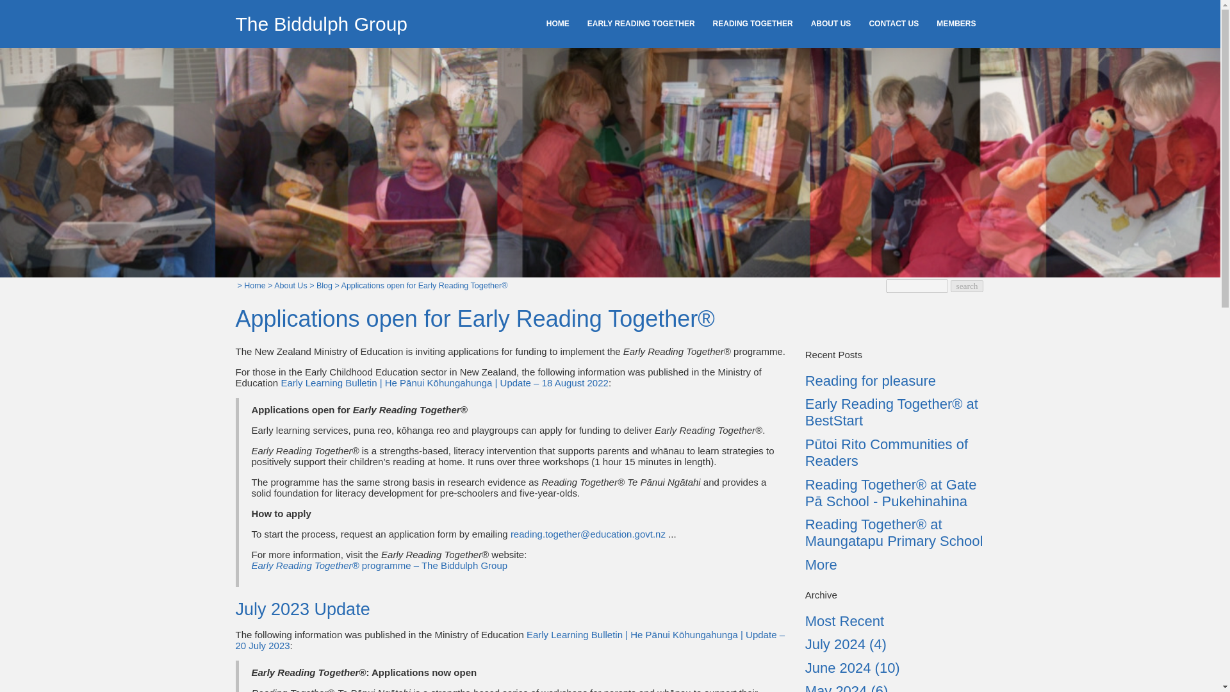 This screenshot has height=692, width=1230. Describe the element at coordinates (752, 24) in the screenshot. I see `READING TOGETHER` at that location.